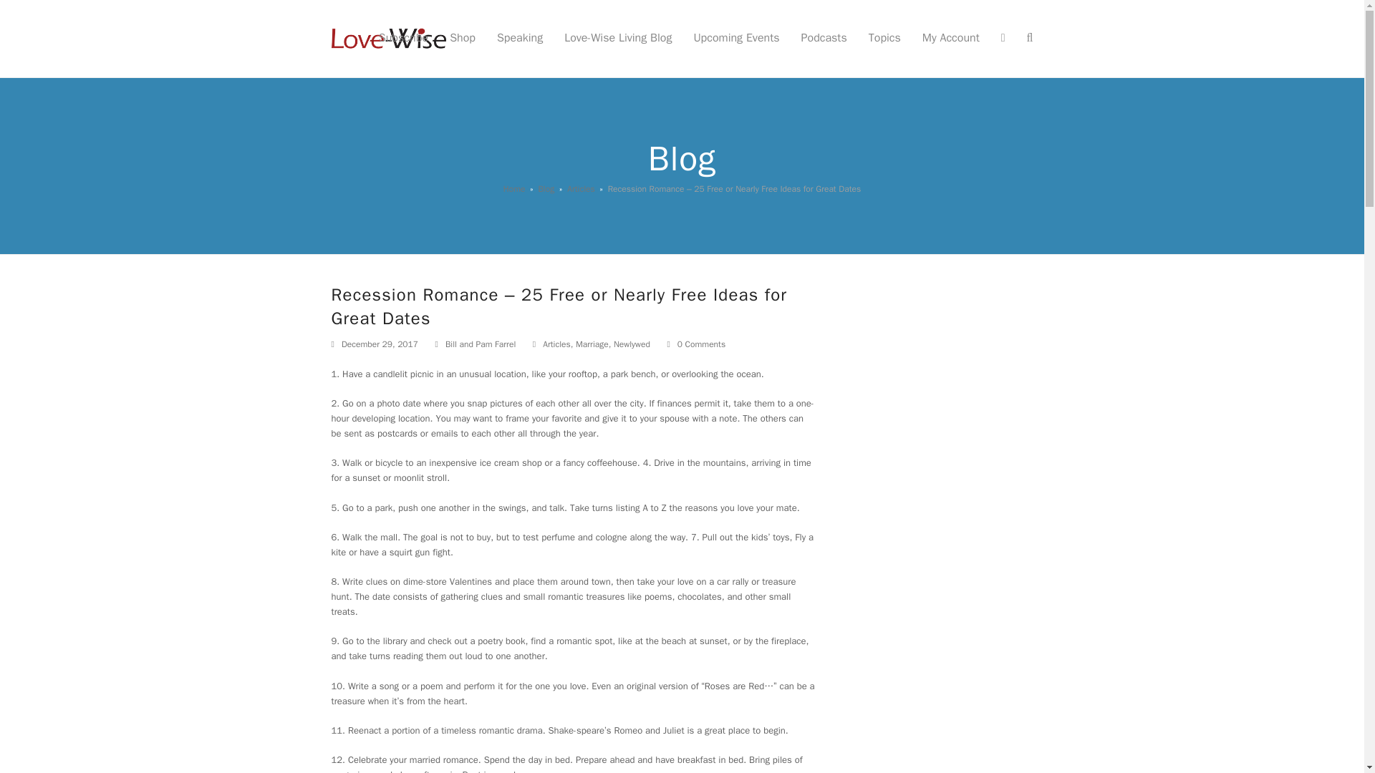  What do you see at coordinates (520, 39) in the screenshot?
I see `Speaking` at bounding box center [520, 39].